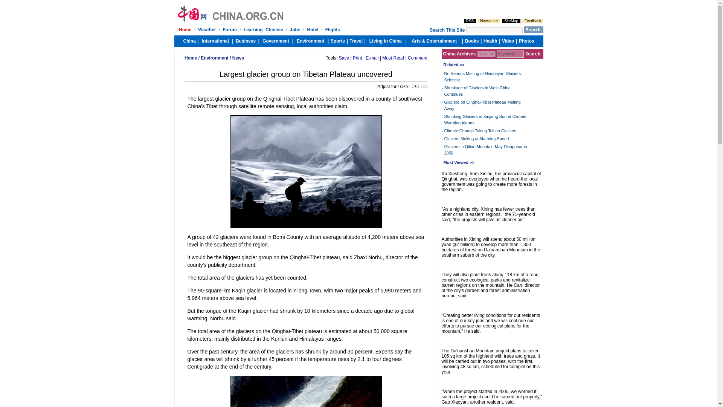  What do you see at coordinates (482, 105) in the screenshot?
I see `Glaciers on Qinghai-Tibet Plateau Melting Away` at bounding box center [482, 105].